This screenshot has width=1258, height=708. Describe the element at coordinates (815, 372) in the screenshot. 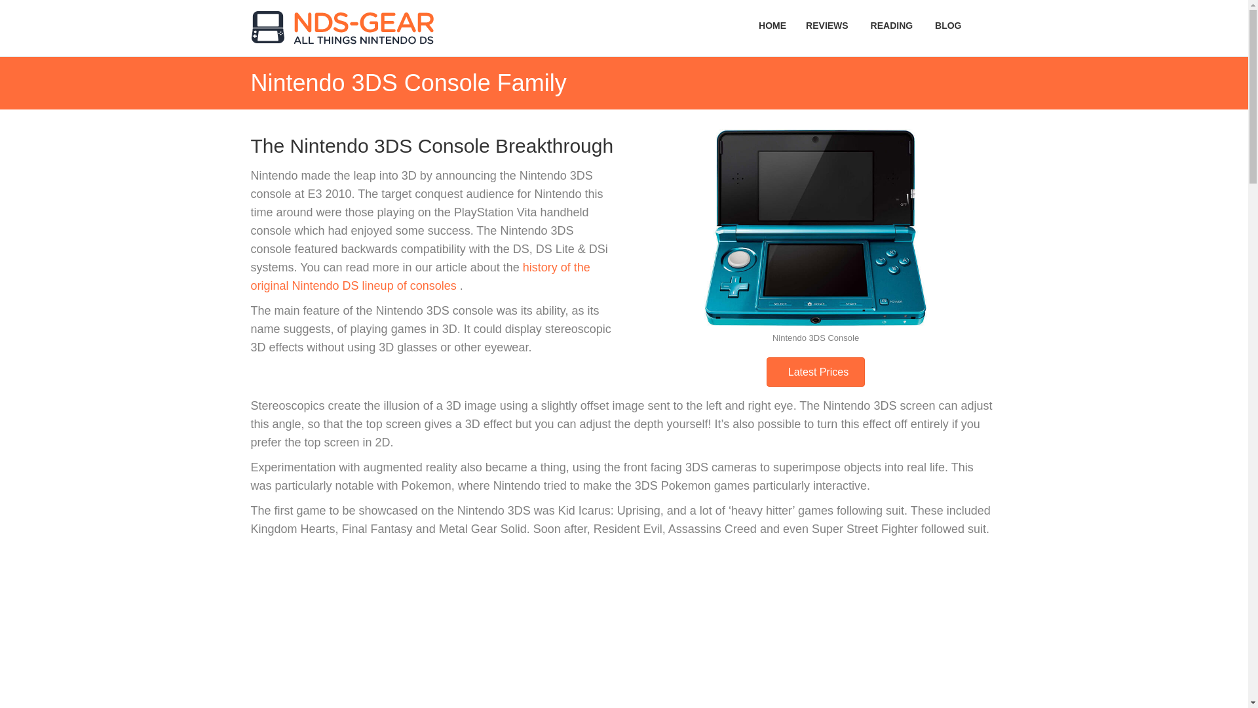

I see `Latest Prices` at that location.